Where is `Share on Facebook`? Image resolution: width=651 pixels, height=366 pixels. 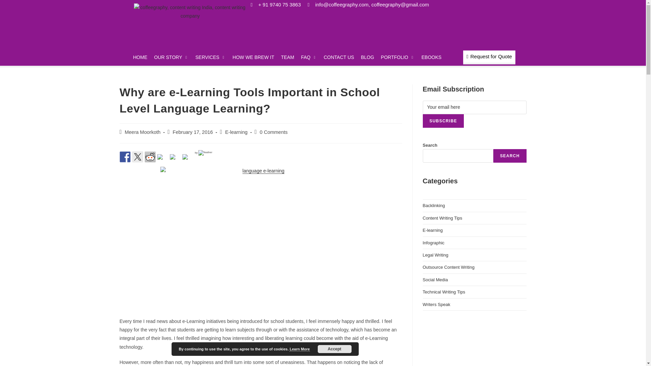
Share on Facebook is located at coordinates (125, 157).